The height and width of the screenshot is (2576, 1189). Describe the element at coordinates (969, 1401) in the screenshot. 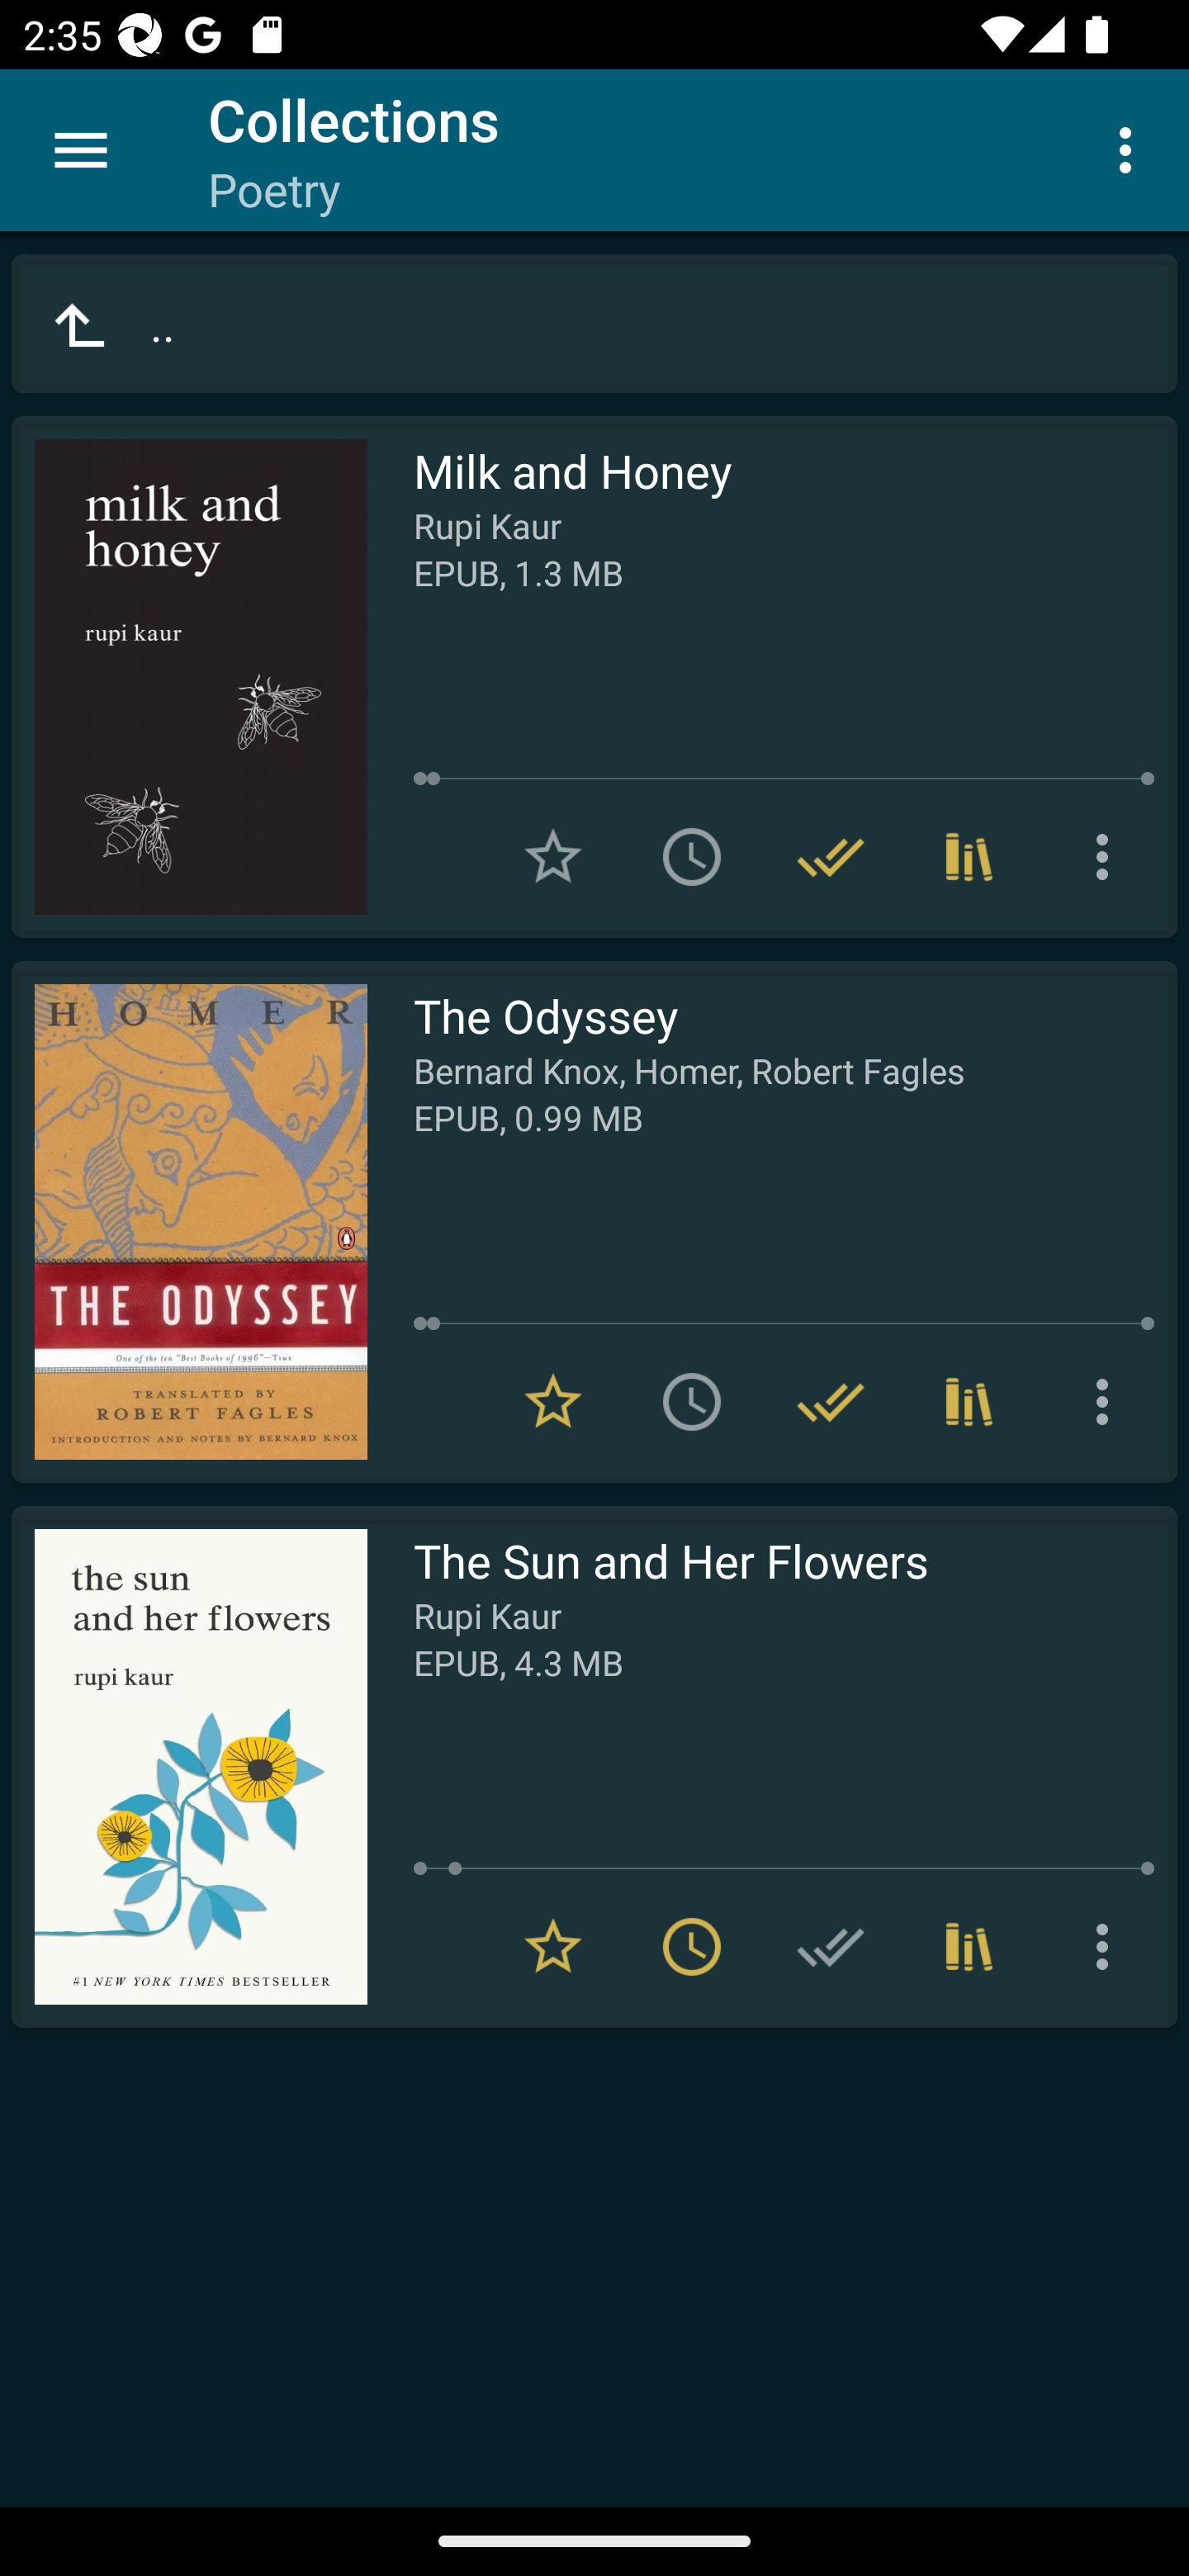

I see `Collections (3)` at that location.